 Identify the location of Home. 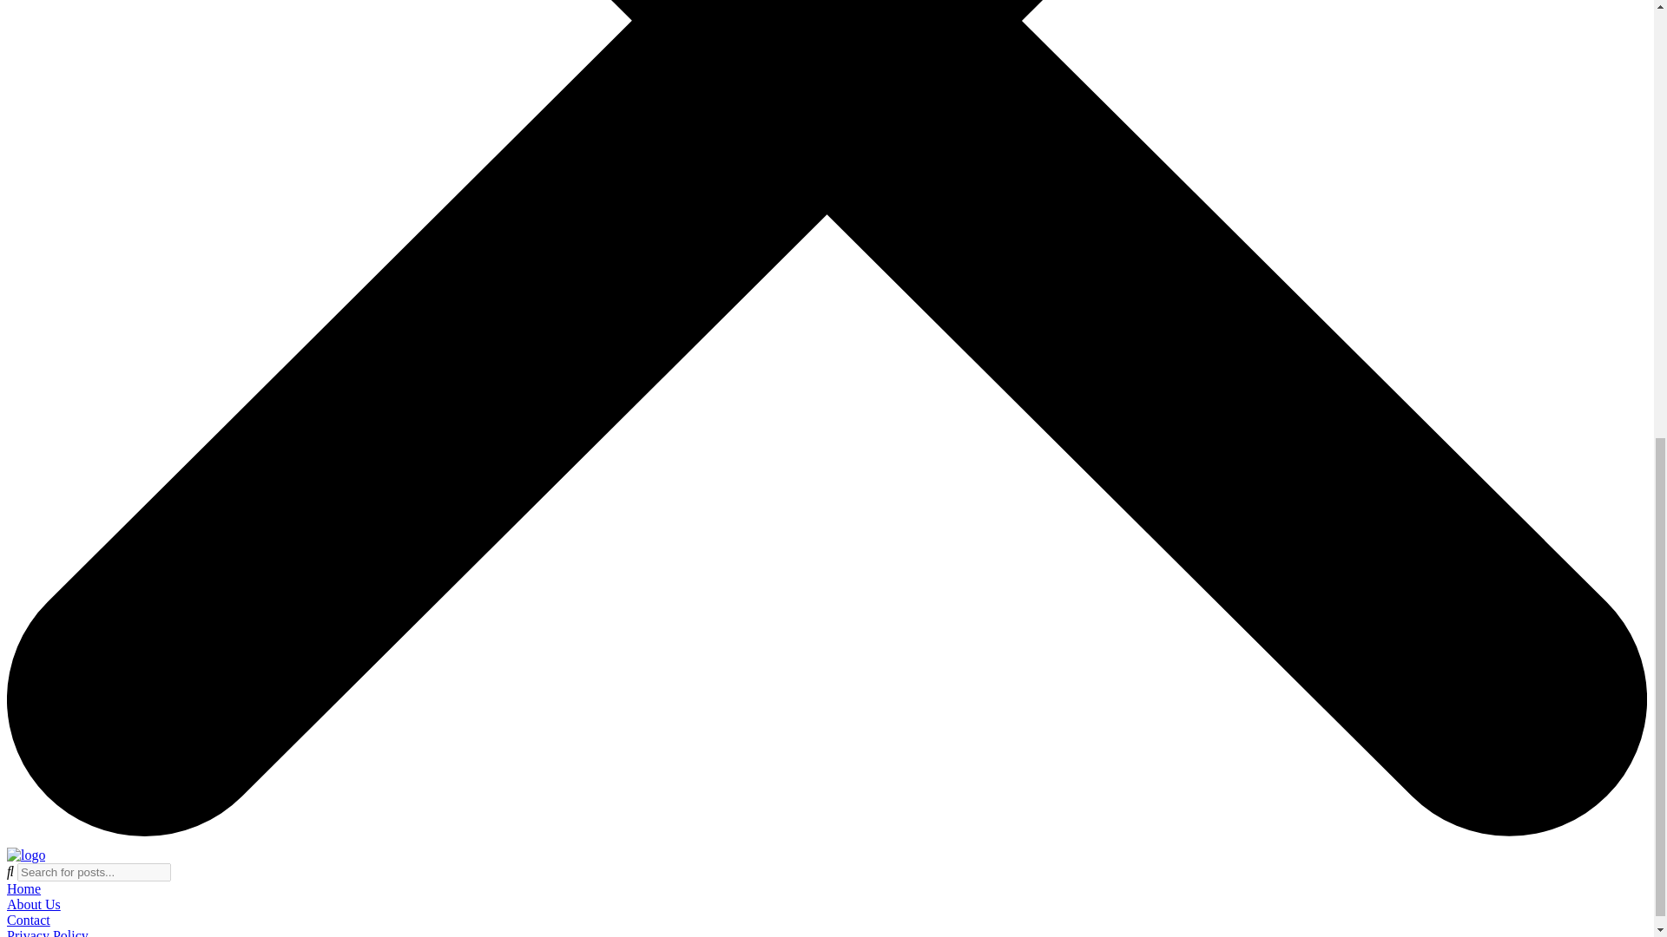
(23, 888).